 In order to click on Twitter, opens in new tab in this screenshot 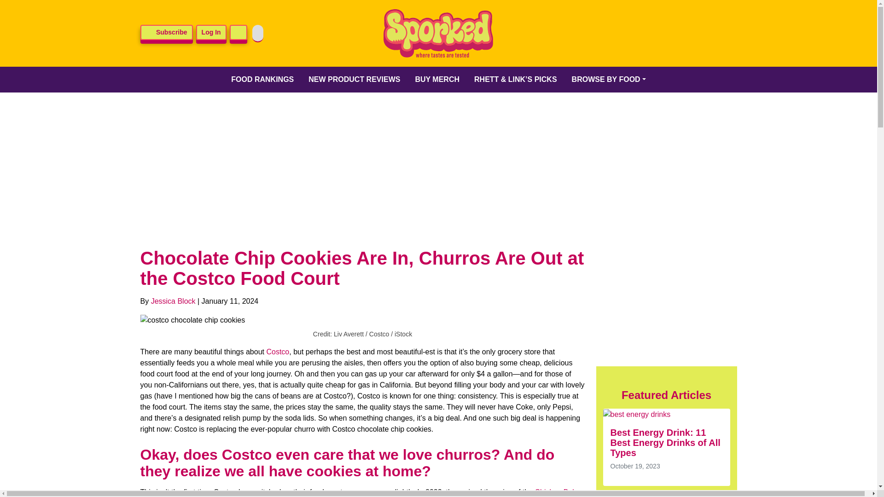, I will do `click(605, 33)`.